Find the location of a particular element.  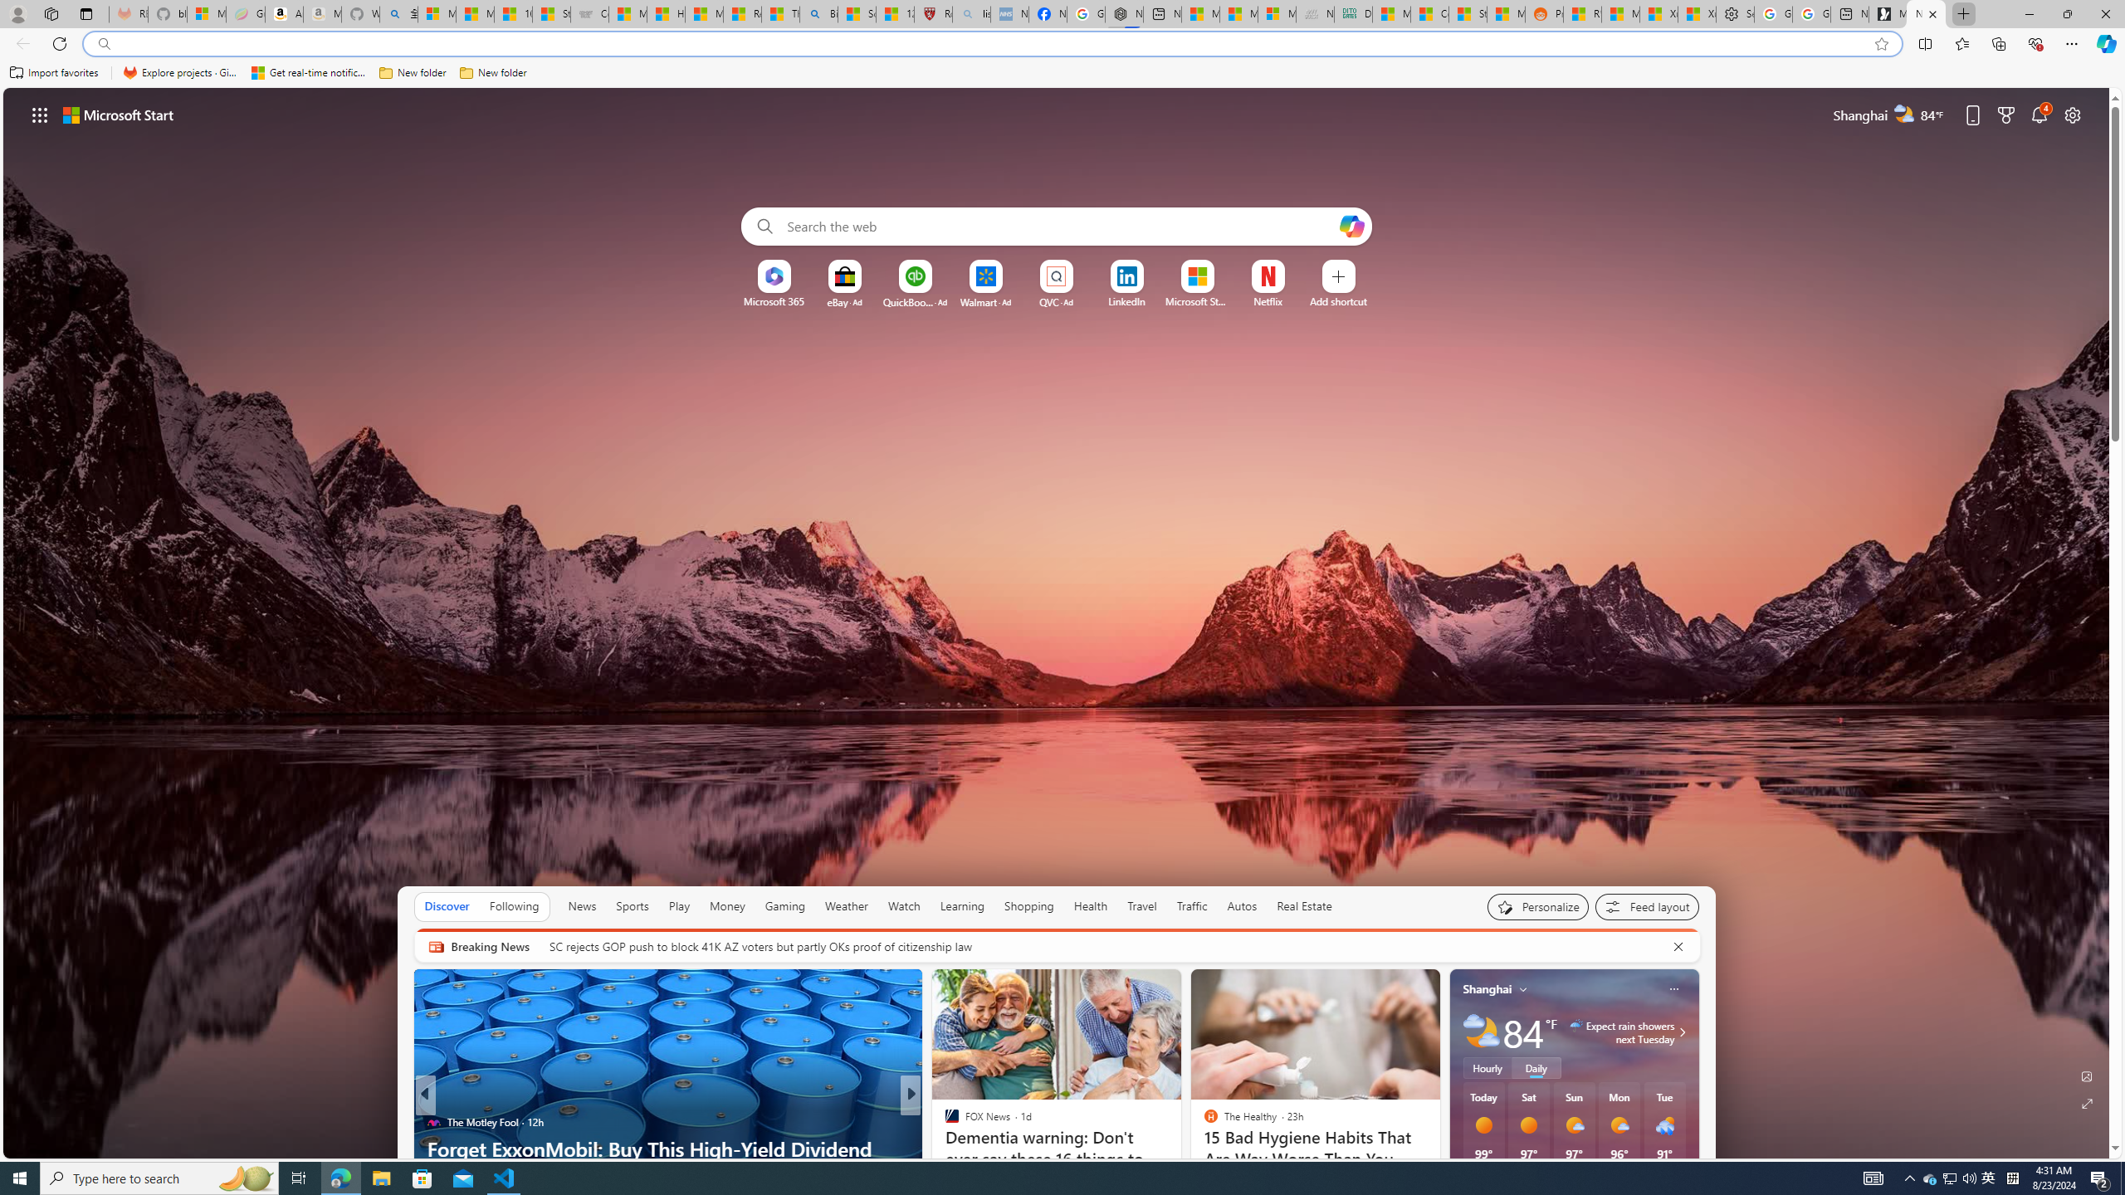

Food Plus Words is located at coordinates (944, 1121).